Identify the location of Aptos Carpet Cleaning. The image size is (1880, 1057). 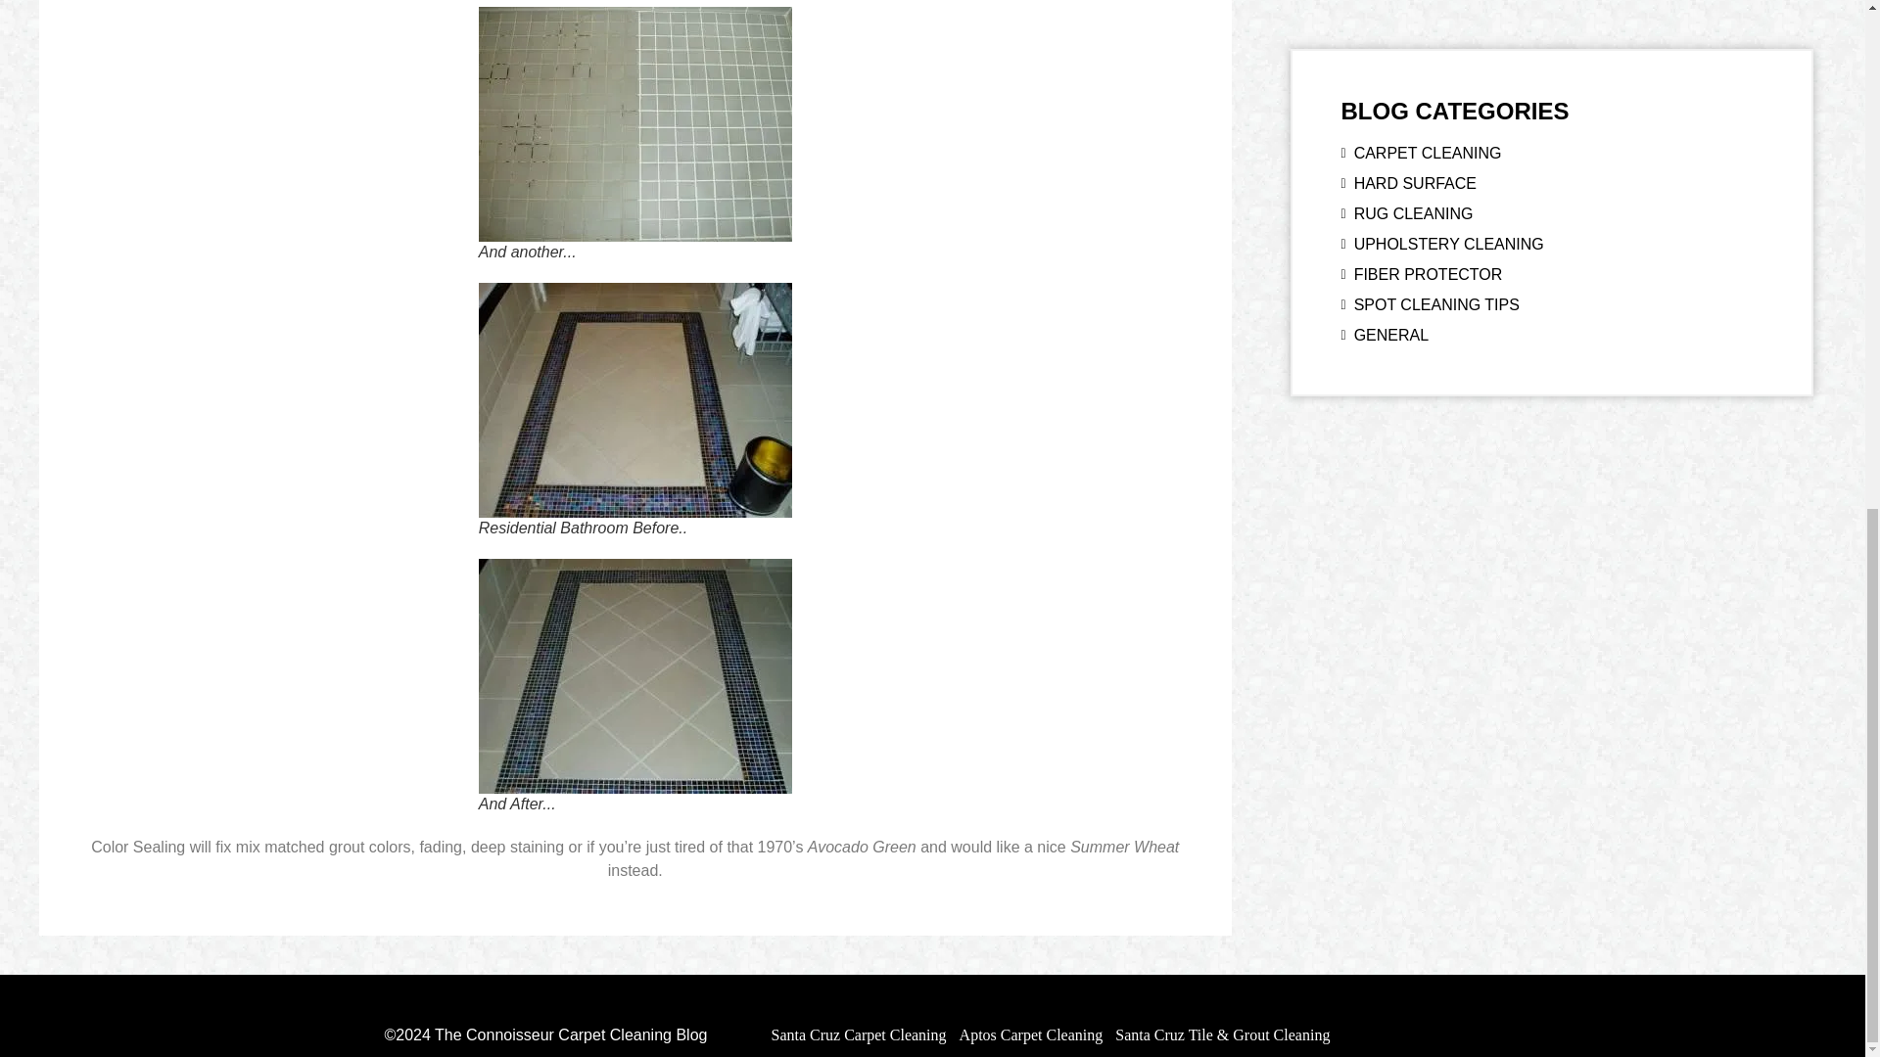
(1031, 1034).